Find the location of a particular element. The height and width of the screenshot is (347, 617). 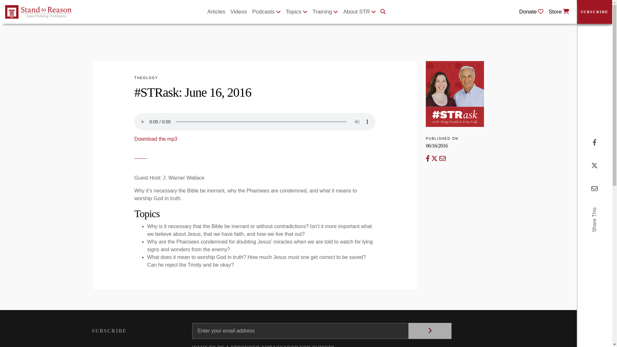

Videos is located at coordinates (238, 12).